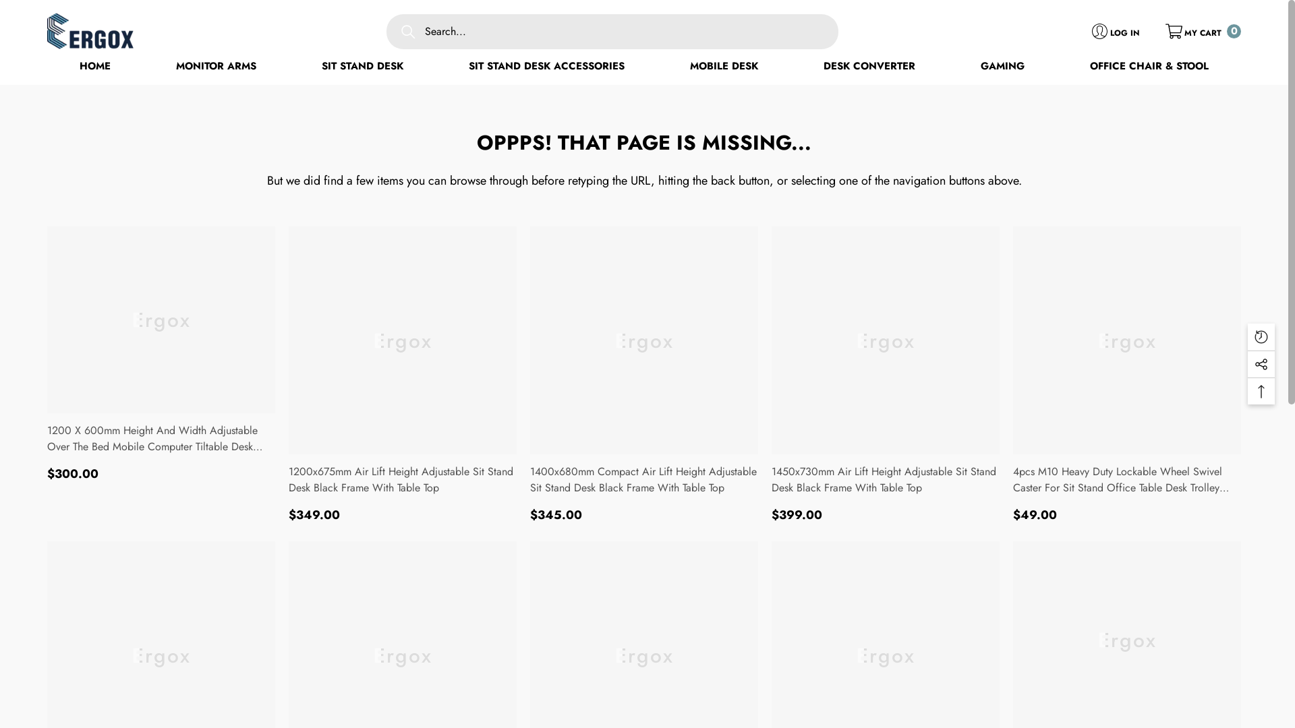 Image resolution: width=1295 pixels, height=728 pixels. What do you see at coordinates (1116, 31) in the screenshot?
I see `LOG IN
Log in` at bounding box center [1116, 31].